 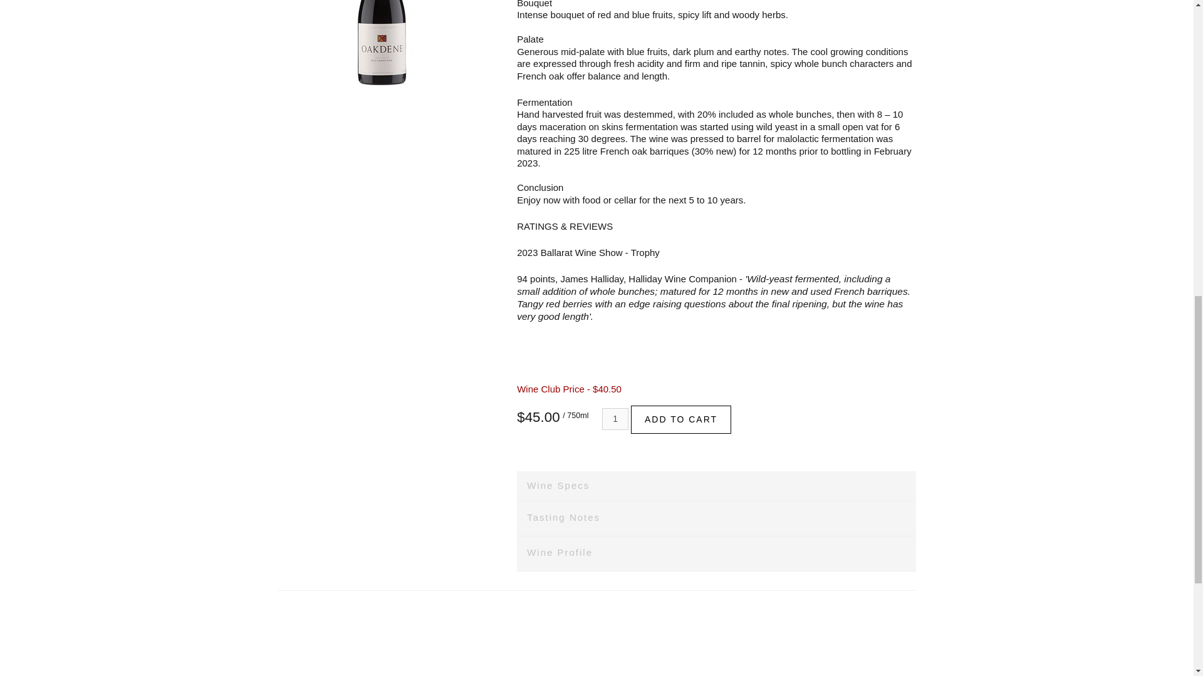 What do you see at coordinates (680, 419) in the screenshot?
I see `ADD TO CART` at bounding box center [680, 419].